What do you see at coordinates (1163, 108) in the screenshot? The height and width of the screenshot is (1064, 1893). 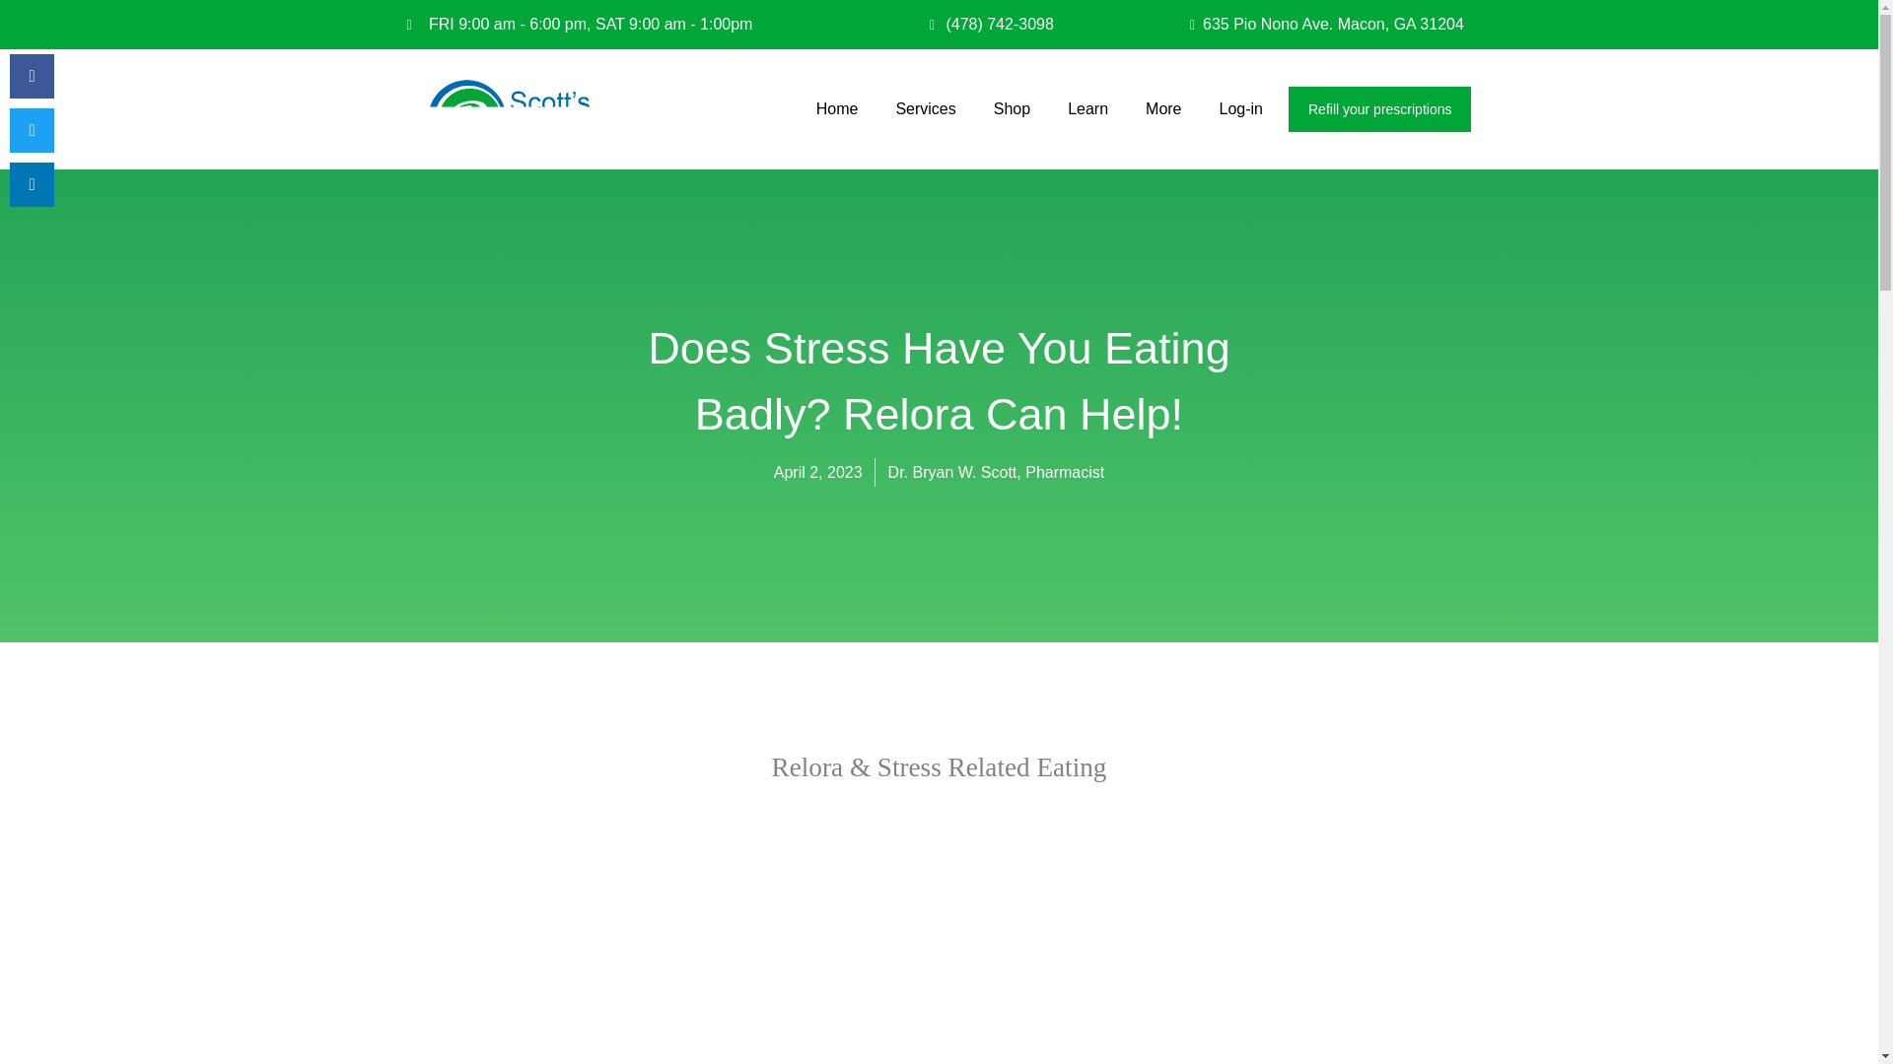 I see `More` at bounding box center [1163, 108].